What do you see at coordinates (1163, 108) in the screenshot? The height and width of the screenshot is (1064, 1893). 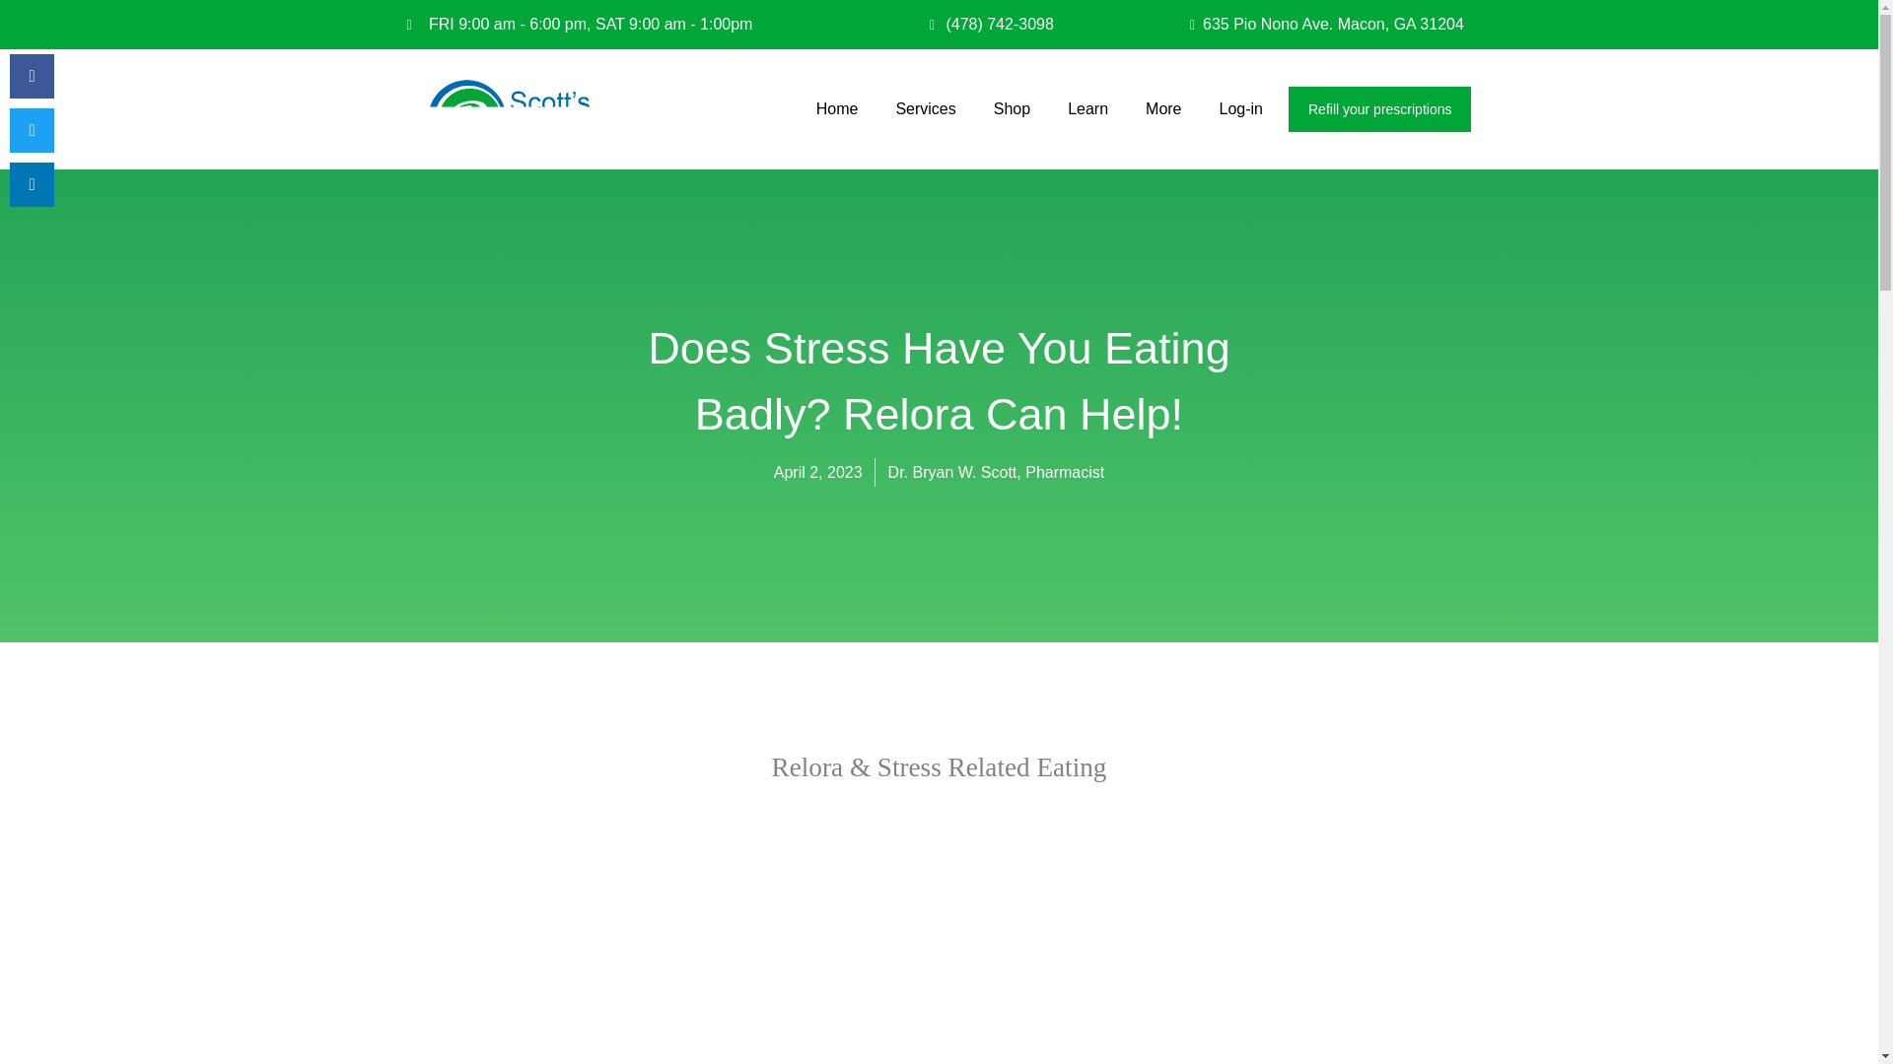 I see `More` at bounding box center [1163, 108].